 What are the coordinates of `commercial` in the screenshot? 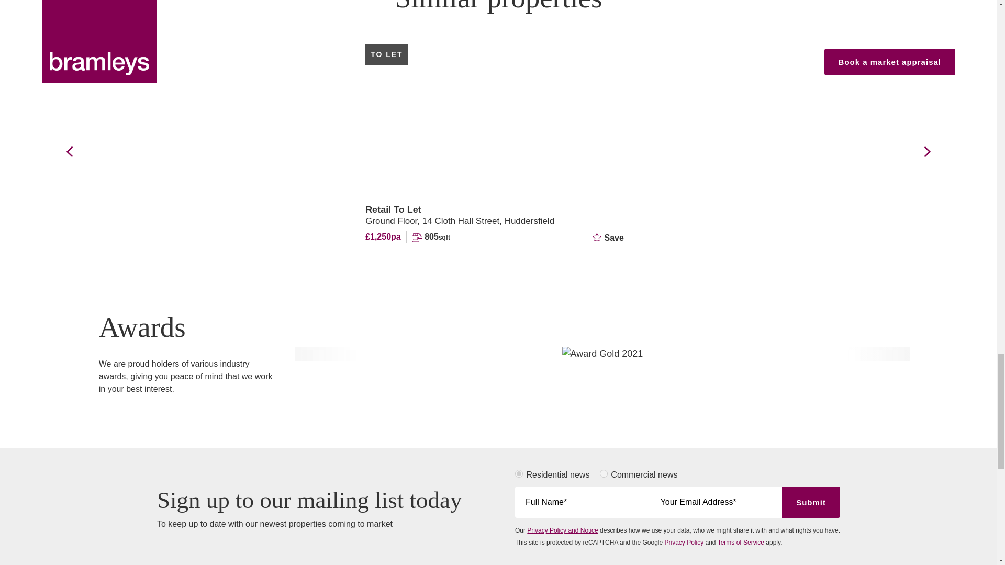 It's located at (604, 473).